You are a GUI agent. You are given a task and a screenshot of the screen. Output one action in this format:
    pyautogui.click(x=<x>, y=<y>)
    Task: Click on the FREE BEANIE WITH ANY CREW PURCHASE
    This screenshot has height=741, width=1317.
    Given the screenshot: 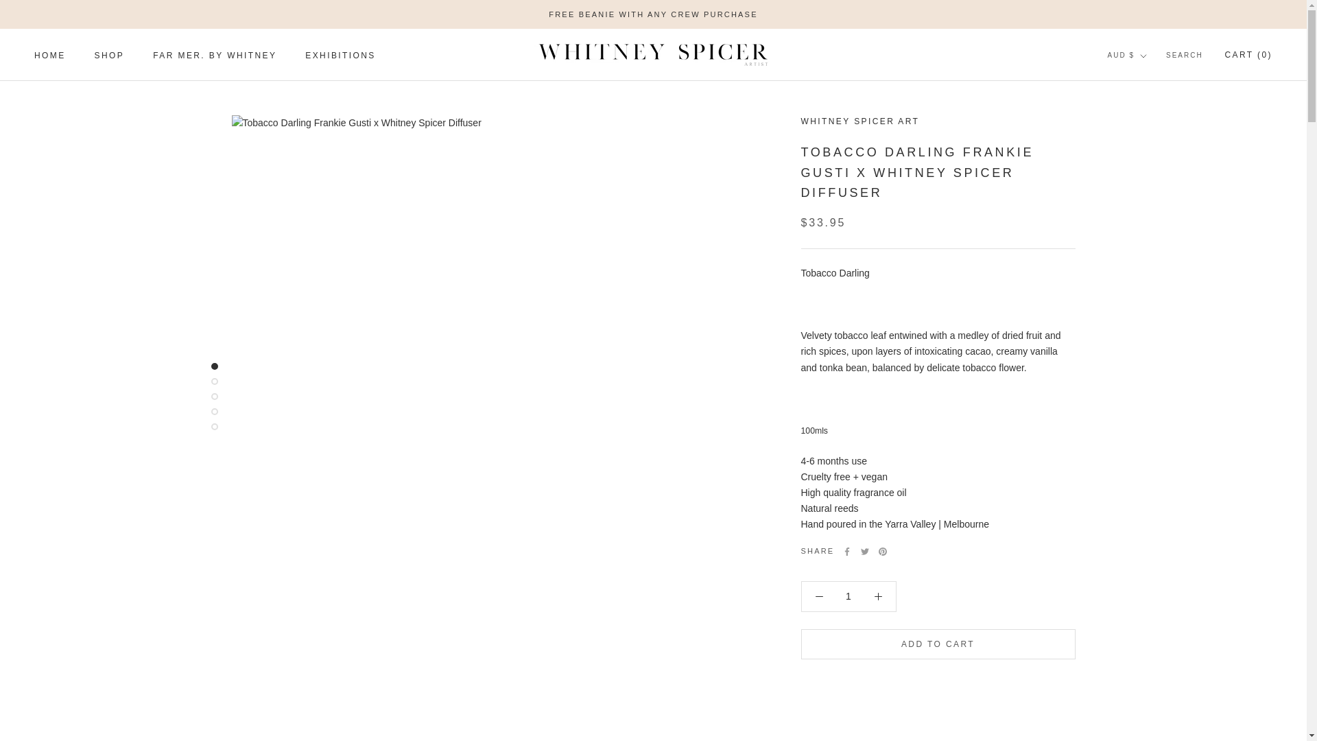 What is the action you would take?
    pyautogui.click(x=653, y=14)
    